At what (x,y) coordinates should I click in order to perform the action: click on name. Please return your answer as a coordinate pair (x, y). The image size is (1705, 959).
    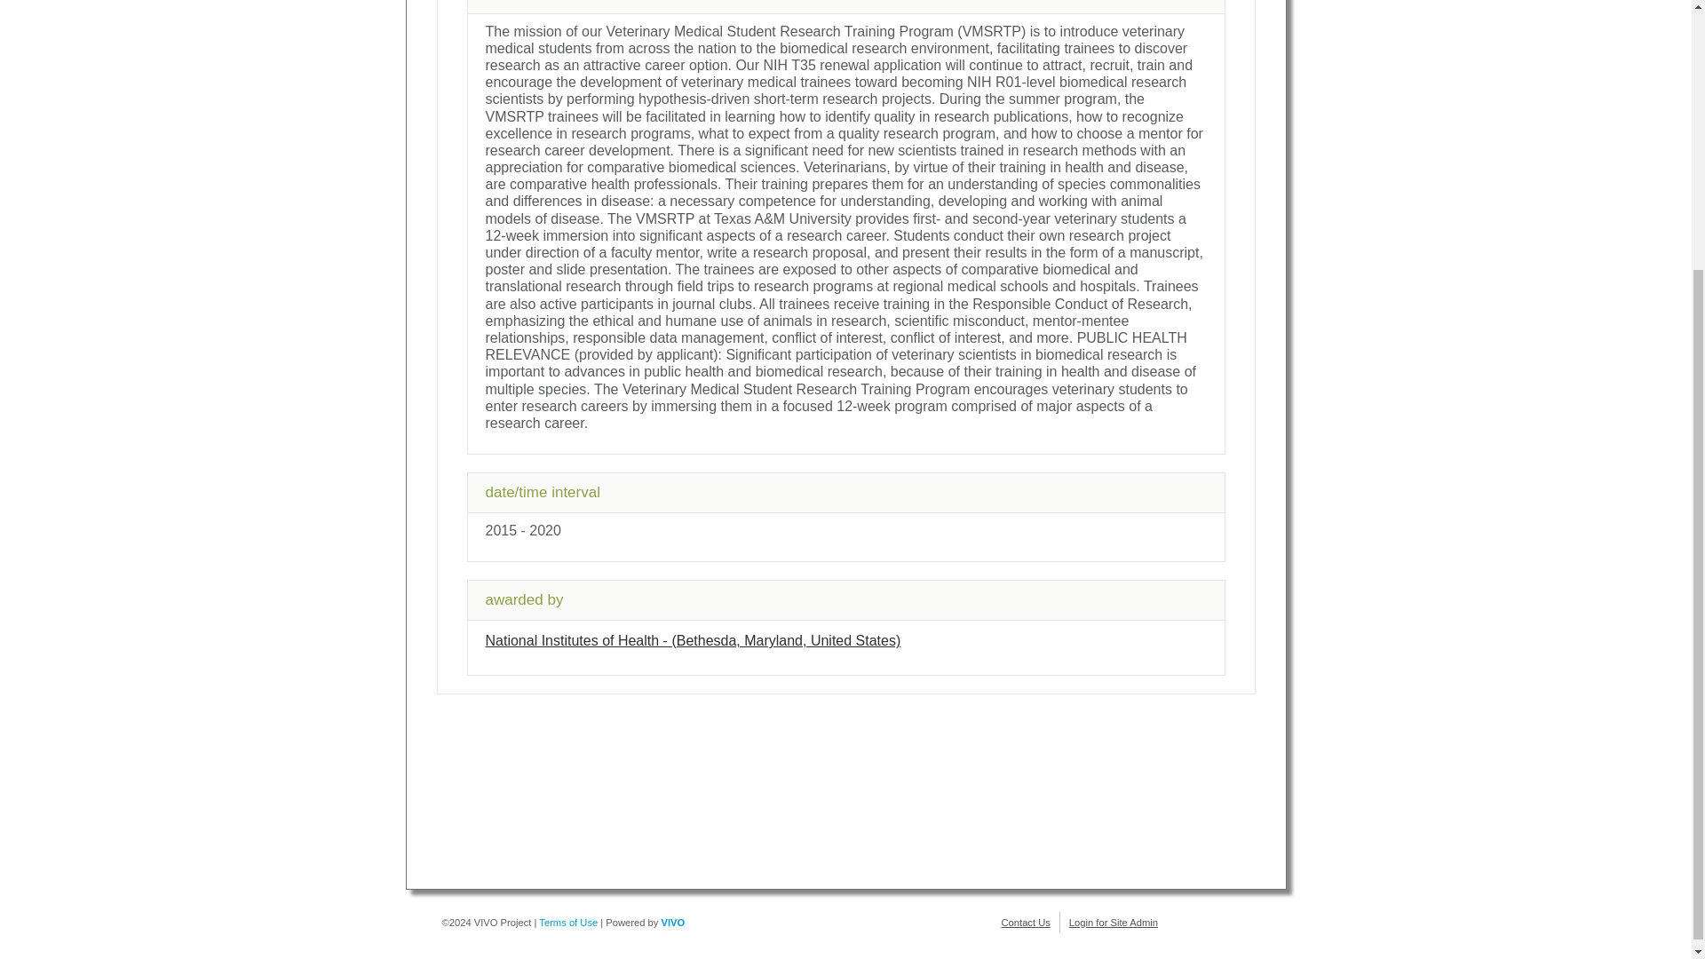
    Looking at the image, I should click on (692, 640).